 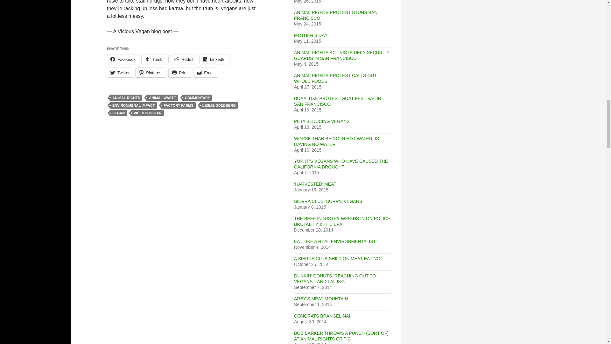 What do you see at coordinates (120, 73) in the screenshot?
I see `Click to share on Twitter` at bounding box center [120, 73].